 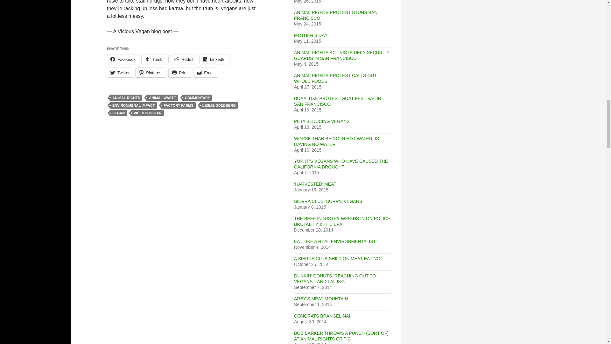 What do you see at coordinates (120, 73) in the screenshot?
I see `Click to share on Twitter` at bounding box center [120, 73].